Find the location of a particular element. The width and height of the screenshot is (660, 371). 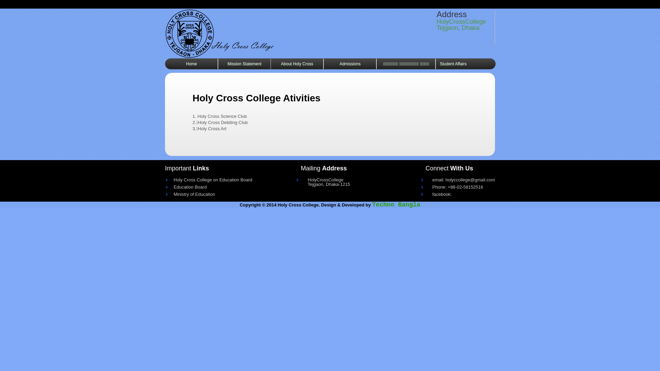

HolyCrossCollege is located at coordinates (248, 33).